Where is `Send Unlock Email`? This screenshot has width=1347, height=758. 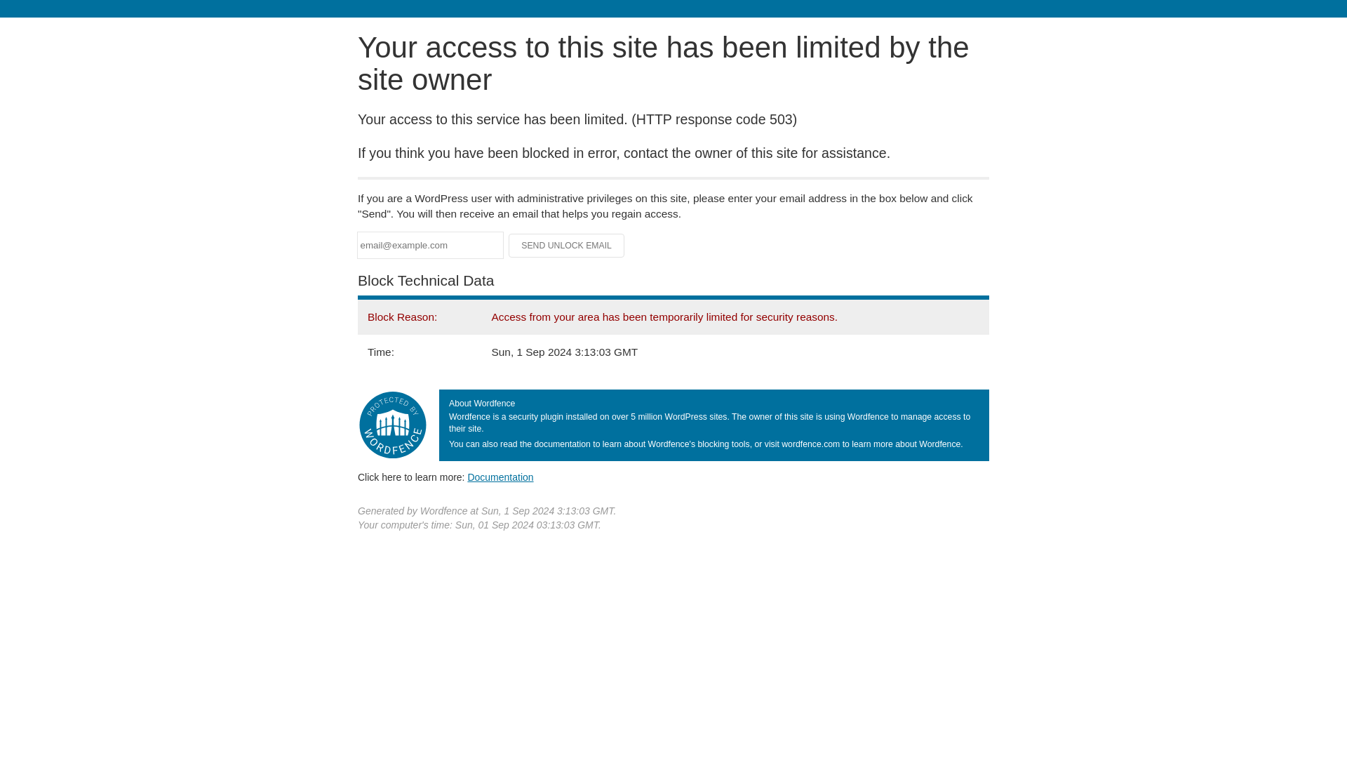 Send Unlock Email is located at coordinates (567, 246).